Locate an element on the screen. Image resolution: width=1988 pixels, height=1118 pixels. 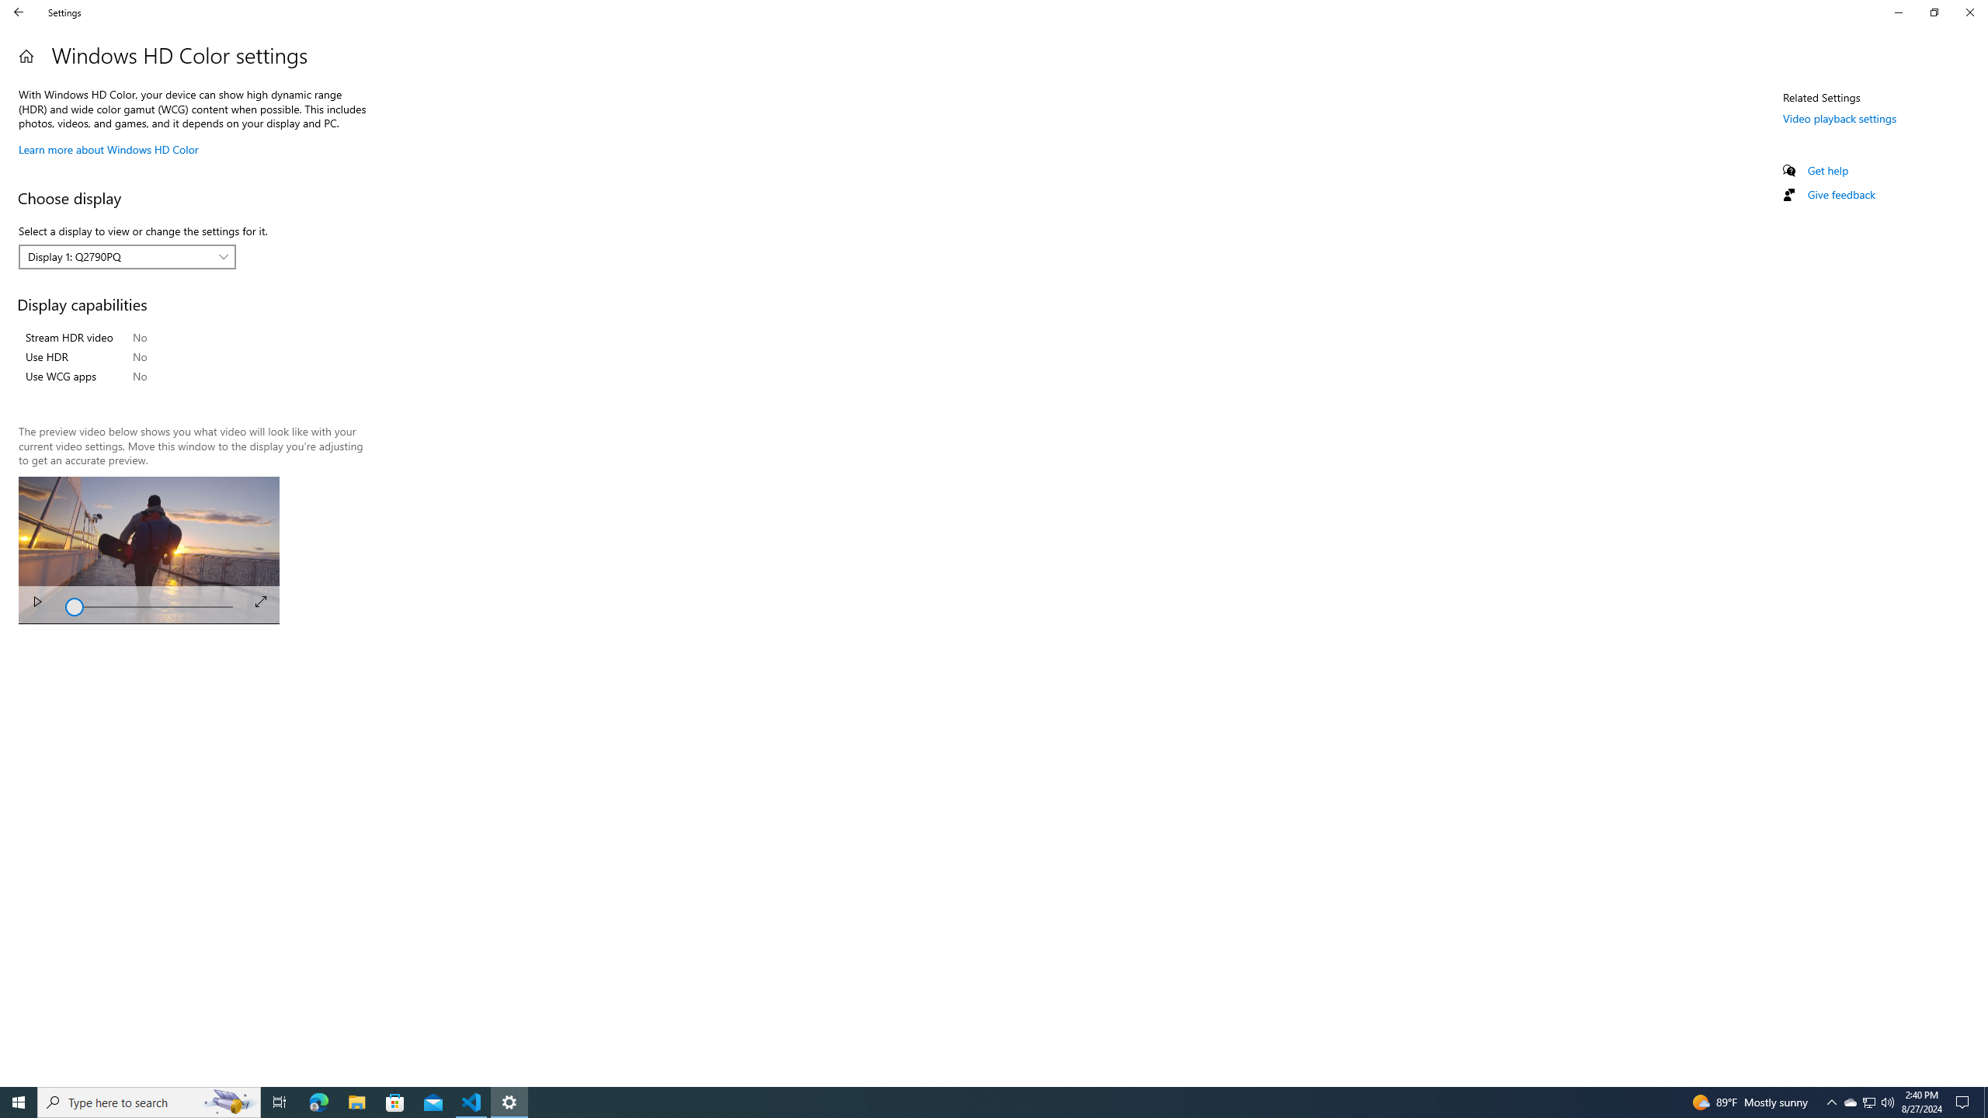
Video playback settings is located at coordinates (1840, 118).